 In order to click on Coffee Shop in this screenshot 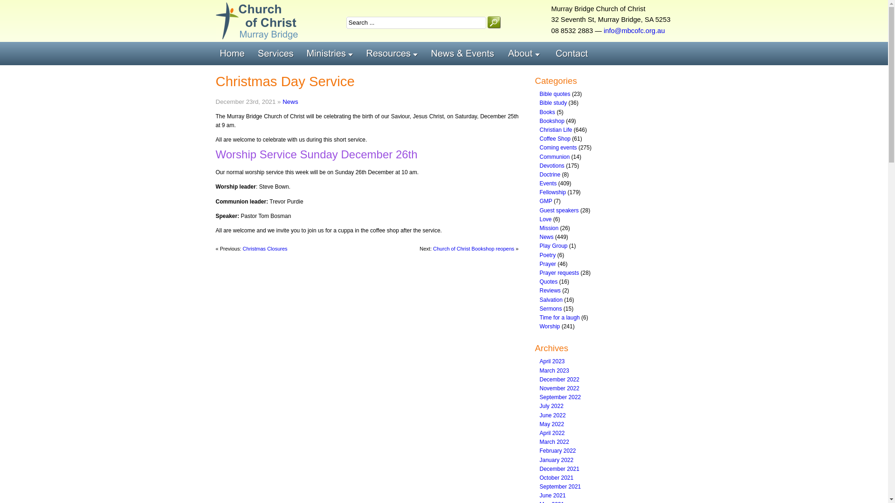, I will do `click(556, 139)`.